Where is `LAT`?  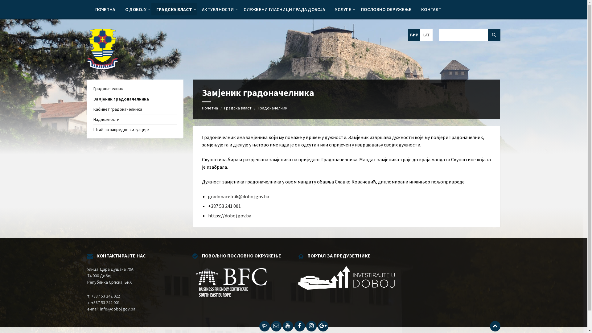 LAT is located at coordinates (426, 35).